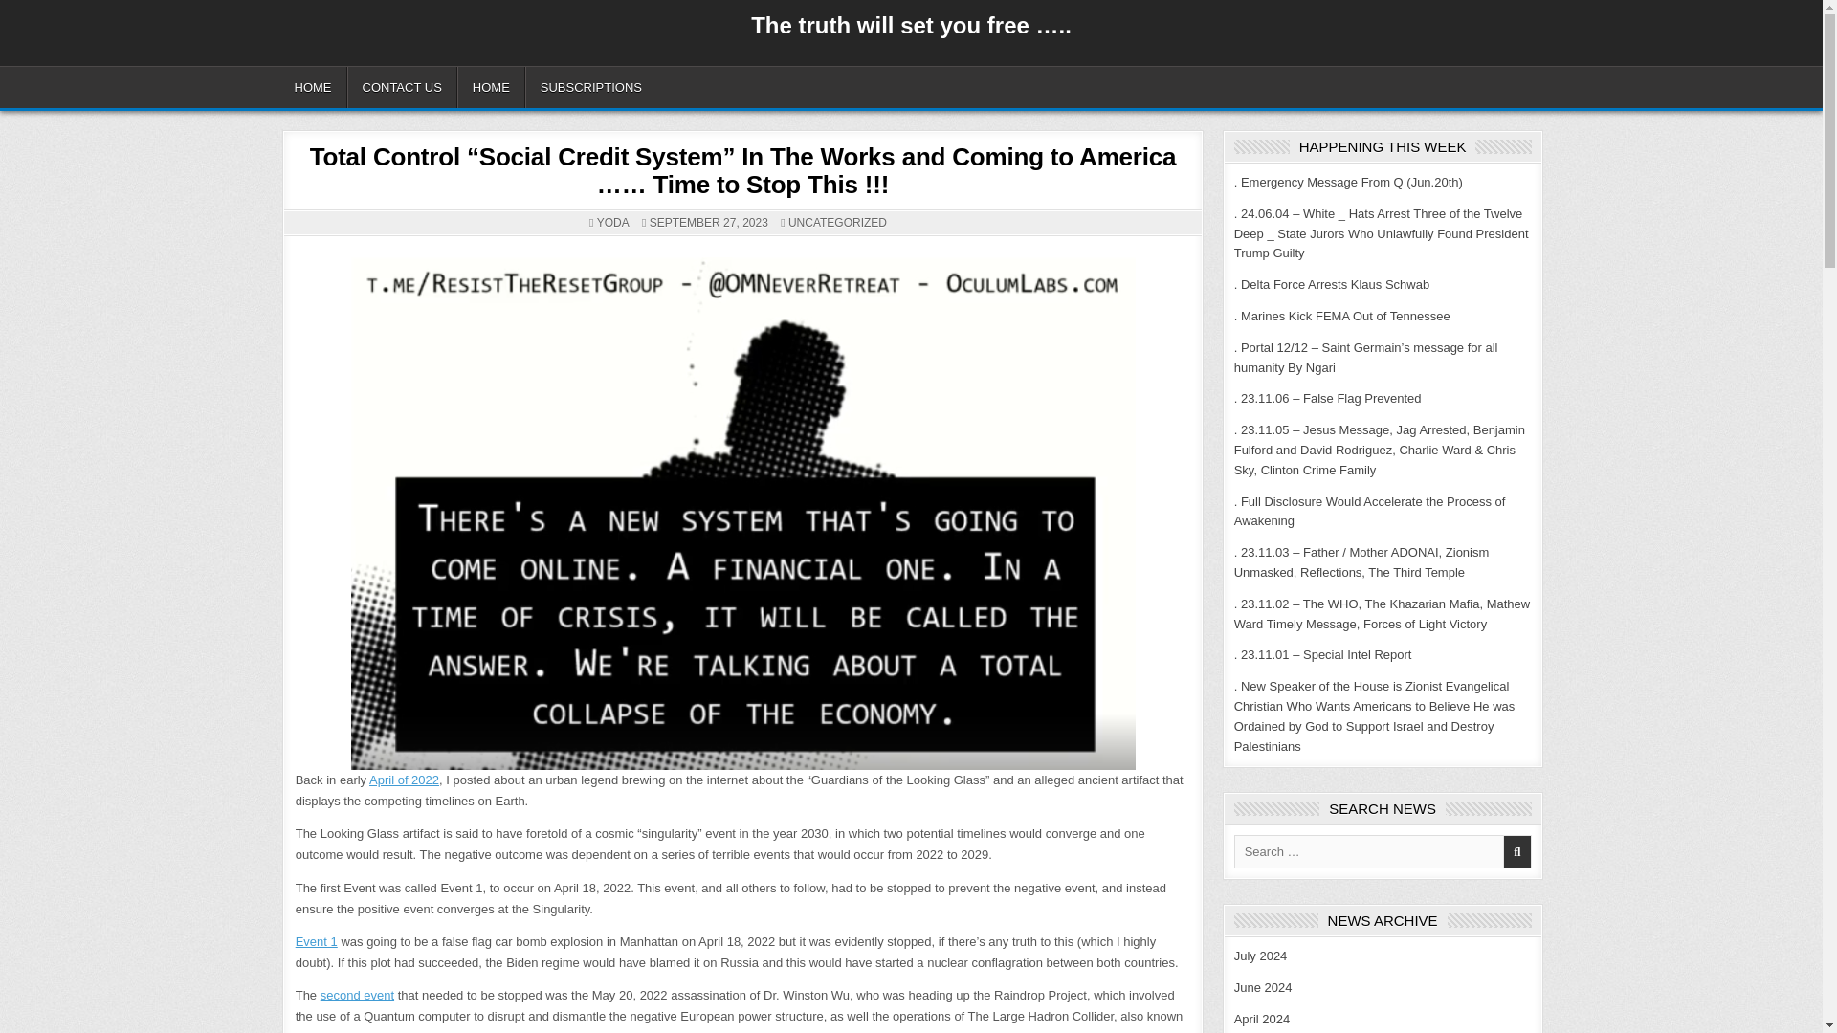  What do you see at coordinates (404, 779) in the screenshot?
I see `April of 2022` at bounding box center [404, 779].